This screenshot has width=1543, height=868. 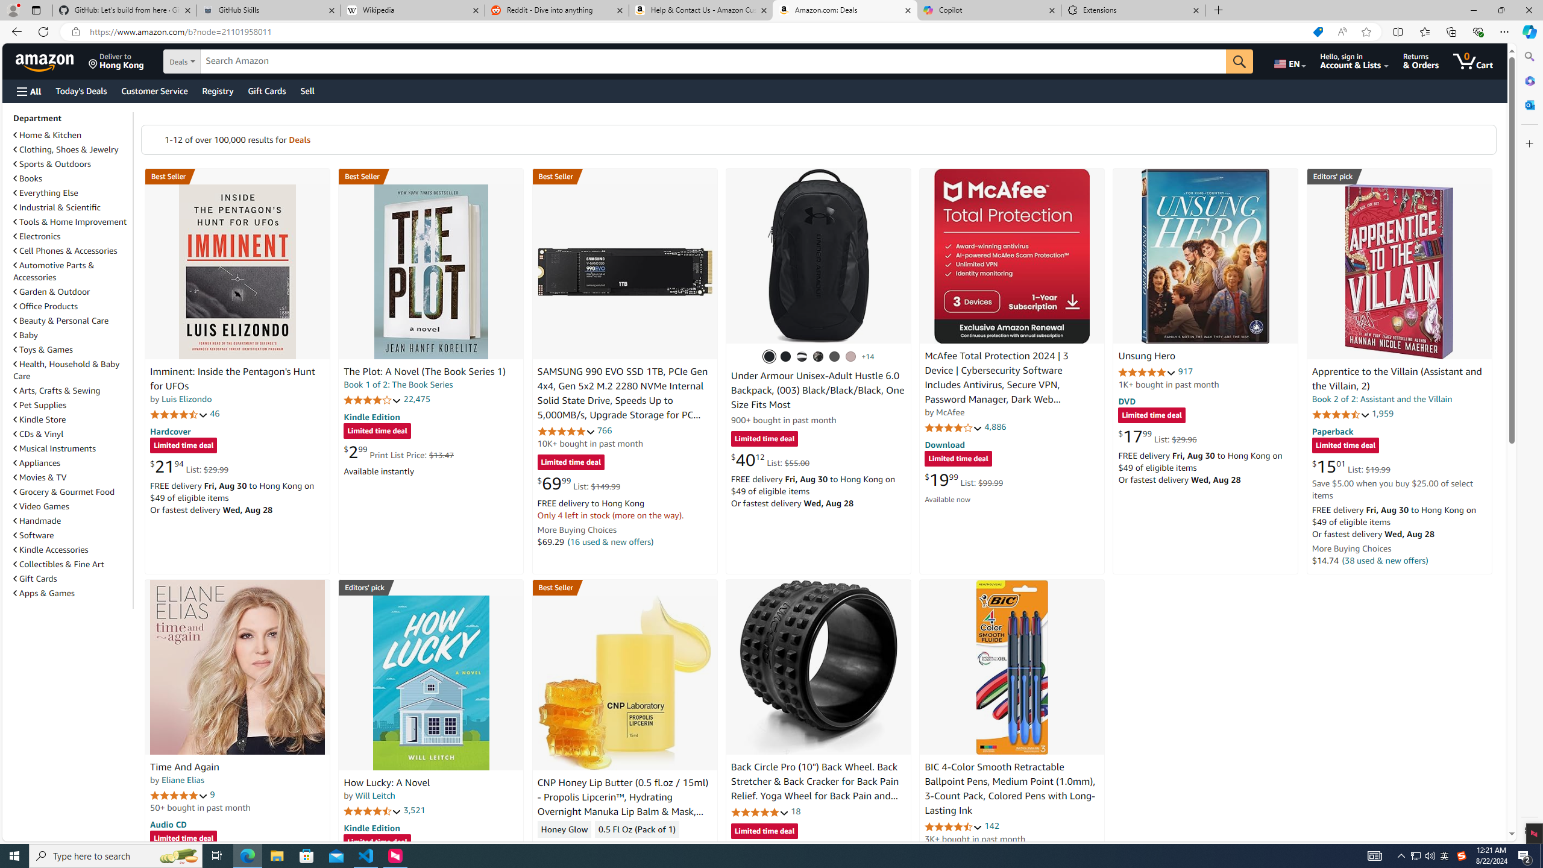 What do you see at coordinates (237, 176) in the screenshot?
I see `Best Seller in Unexplained Mysteries` at bounding box center [237, 176].